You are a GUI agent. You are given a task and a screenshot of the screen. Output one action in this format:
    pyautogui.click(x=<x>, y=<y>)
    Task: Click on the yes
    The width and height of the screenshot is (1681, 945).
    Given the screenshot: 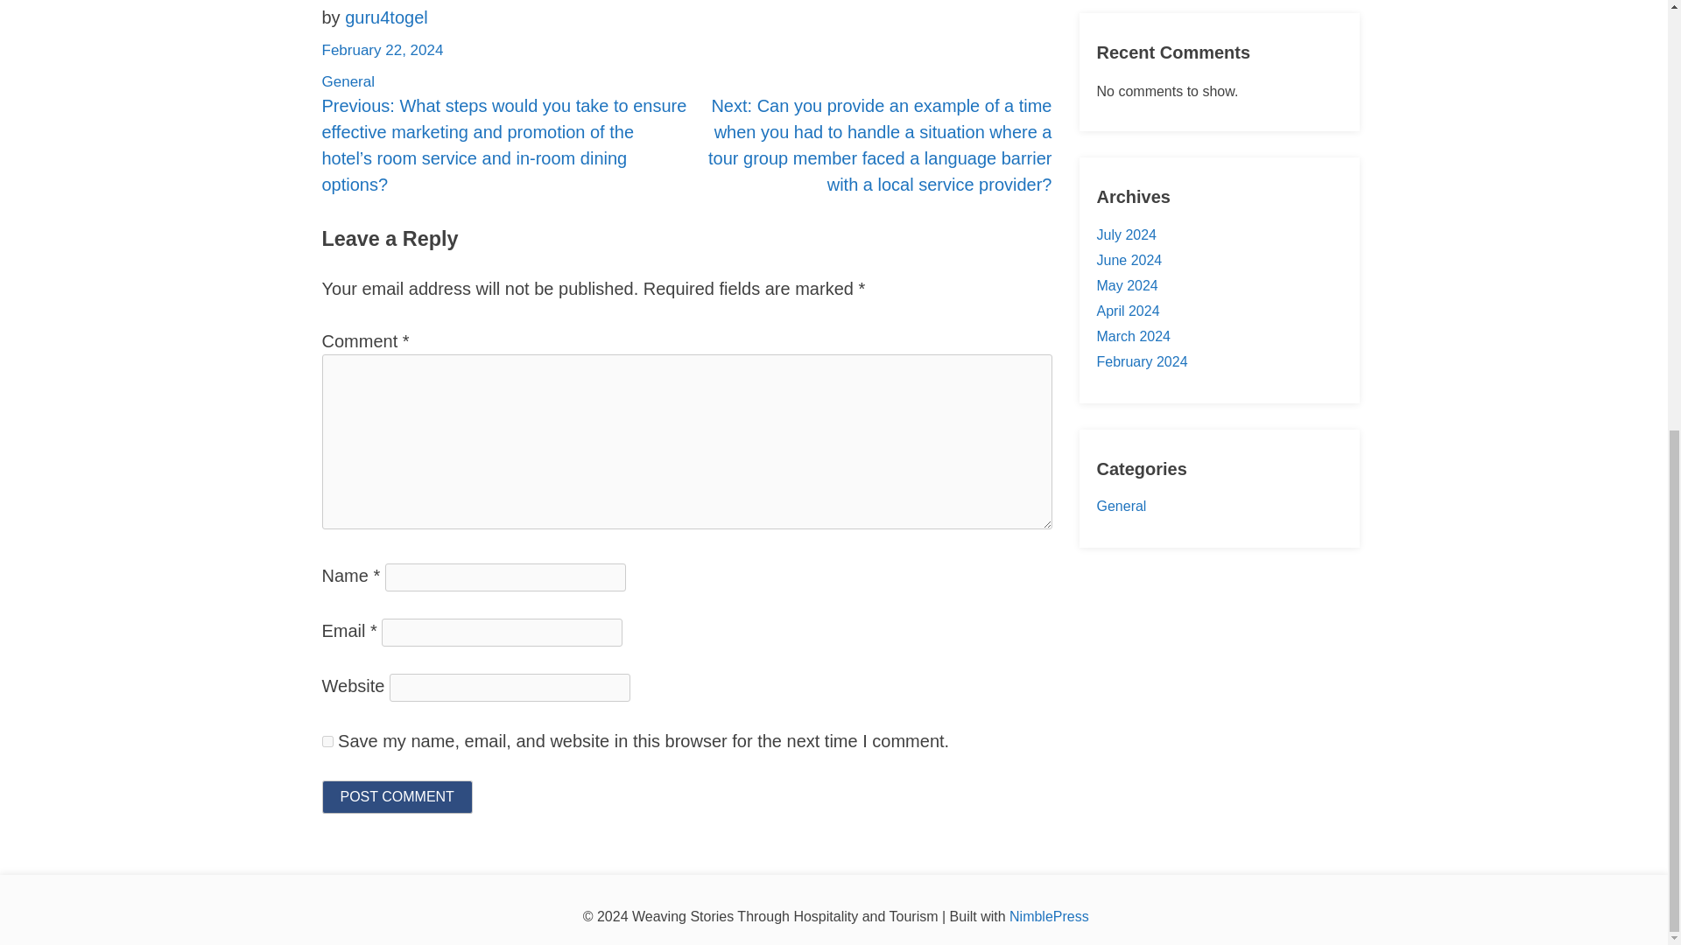 What is the action you would take?
    pyautogui.click(x=327, y=740)
    